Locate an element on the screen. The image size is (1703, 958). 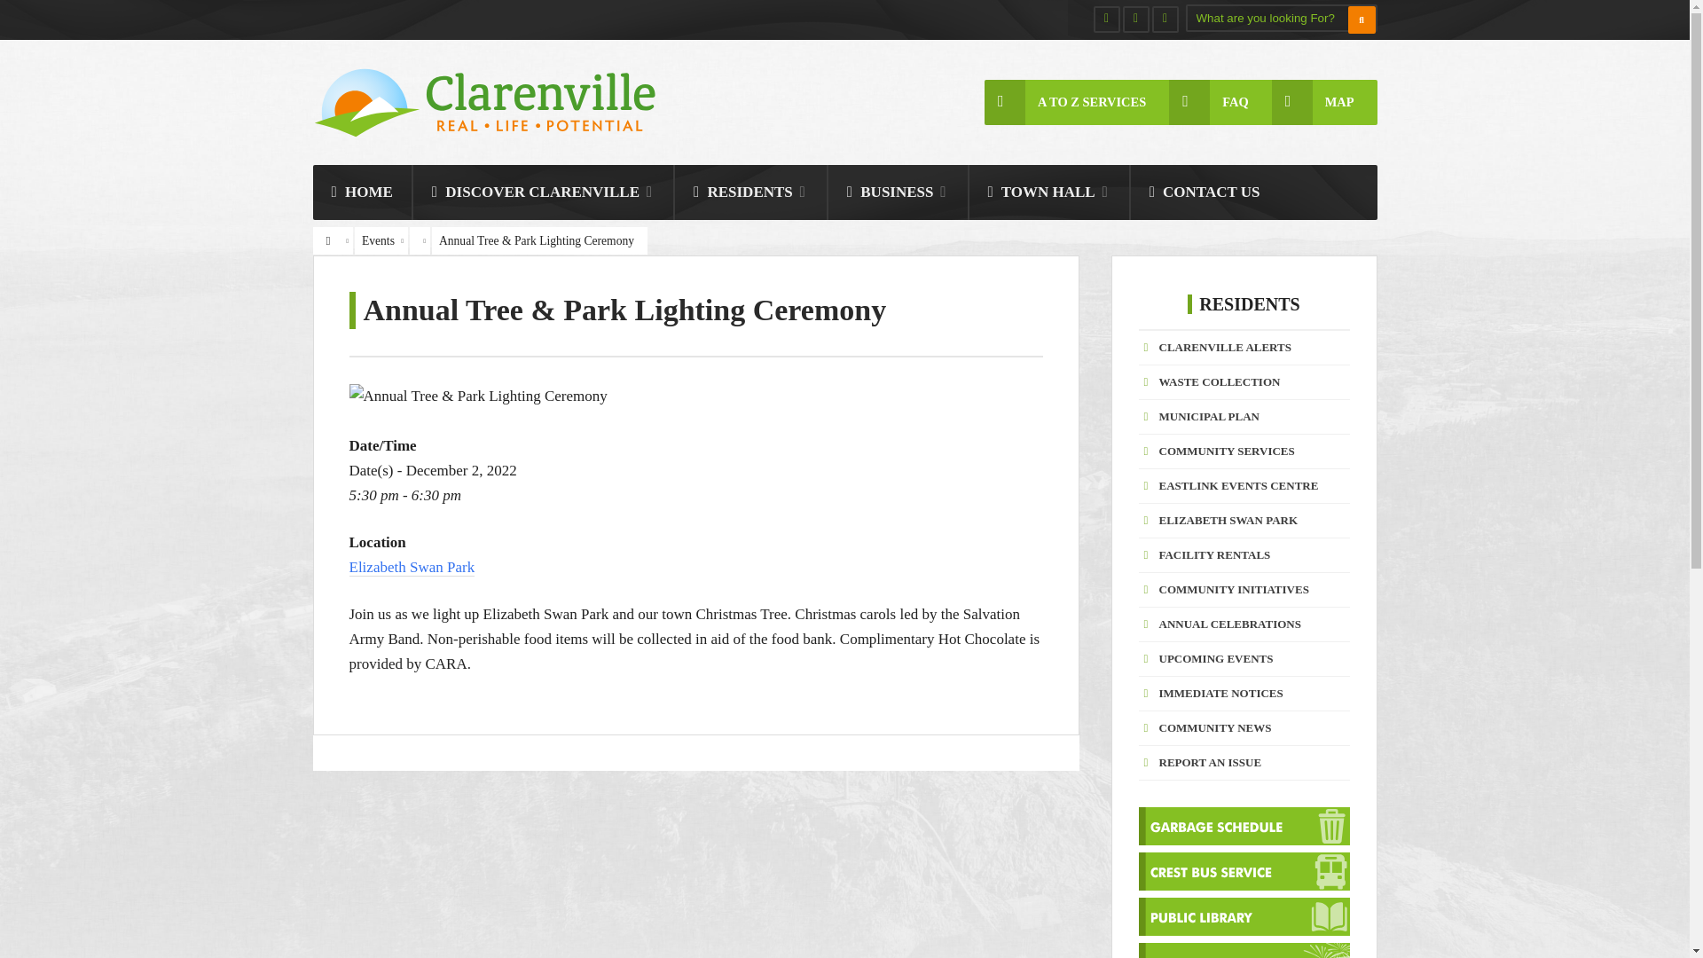
HOME is located at coordinates (362, 192).